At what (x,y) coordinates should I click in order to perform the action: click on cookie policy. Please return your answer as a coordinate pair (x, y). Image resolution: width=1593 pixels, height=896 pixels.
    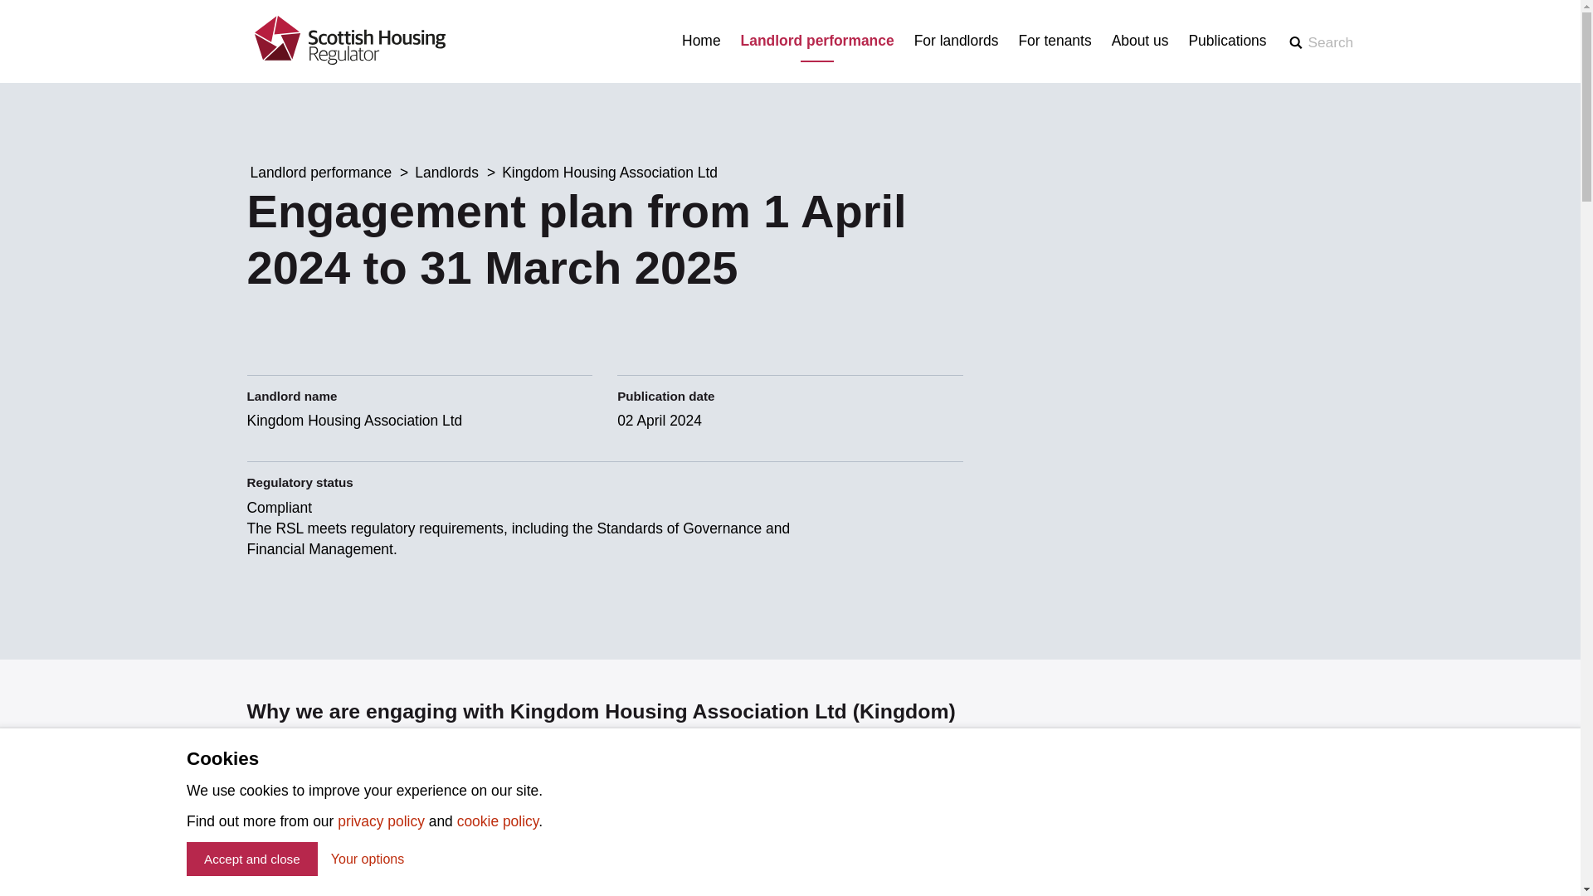
    Looking at the image, I should click on (498, 821).